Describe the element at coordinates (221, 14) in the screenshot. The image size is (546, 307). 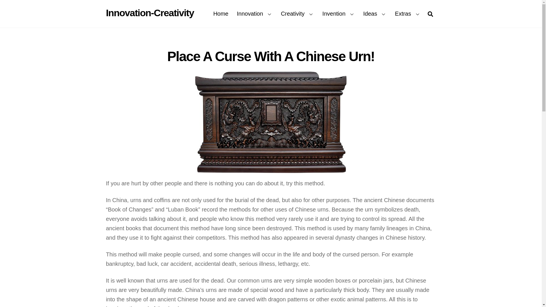
I see `Creativity` at that location.